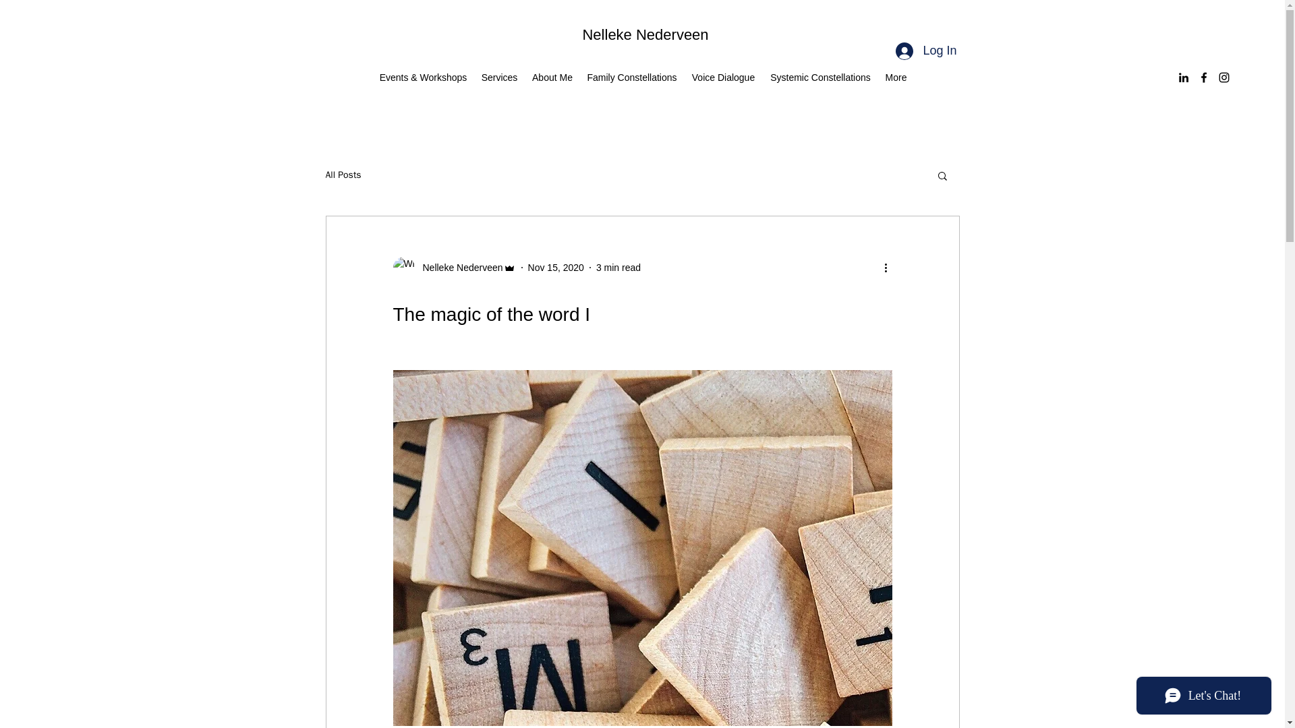 Image resolution: width=1295 pixels, height=728 pixels. I want to click on Nelleke Nederveen, so click(645, 34).